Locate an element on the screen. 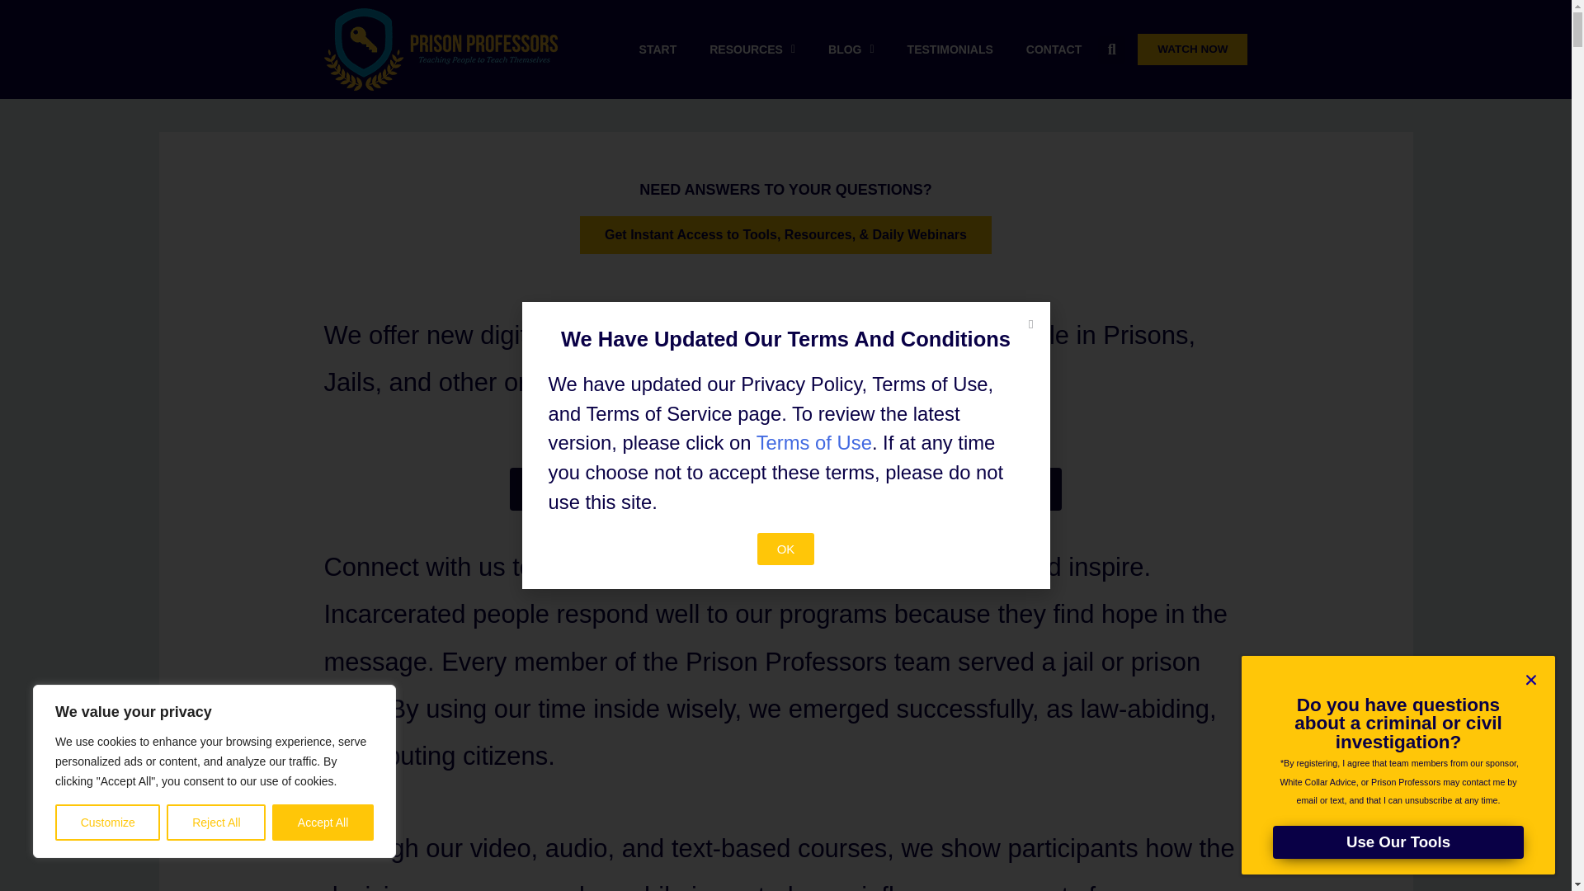  Reject All is located at coordinates (216, 823).